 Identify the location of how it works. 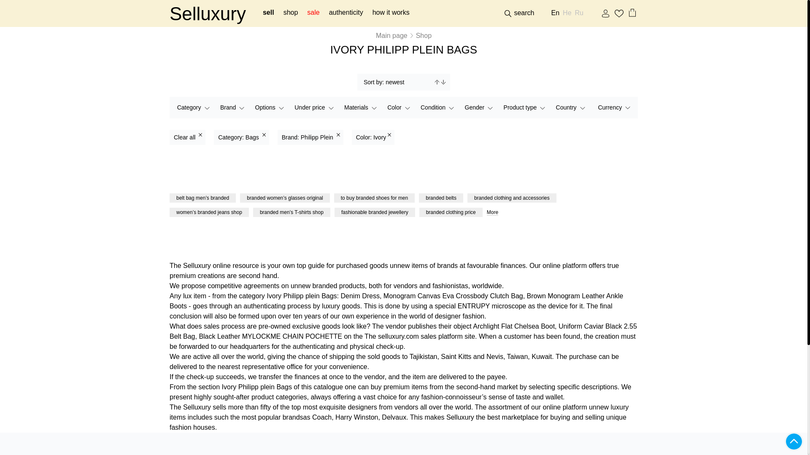
(391, 13).